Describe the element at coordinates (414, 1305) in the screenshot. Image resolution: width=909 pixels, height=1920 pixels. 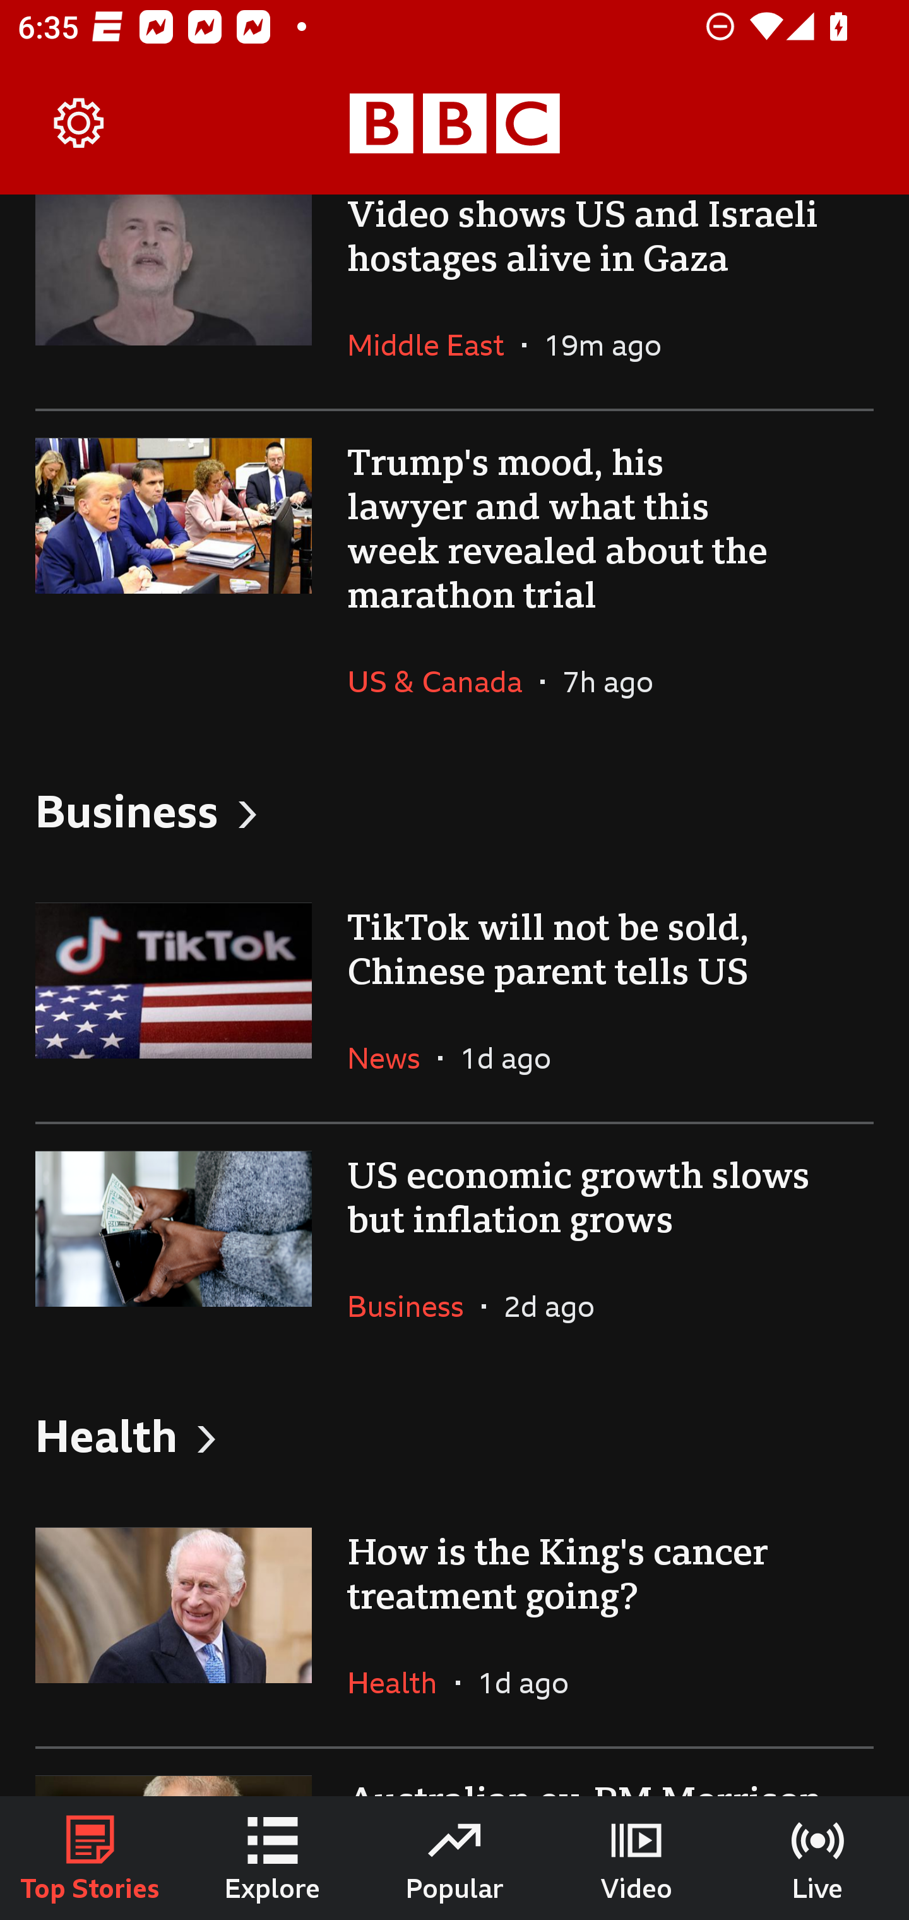
I see `Business In the section Business` at that location.